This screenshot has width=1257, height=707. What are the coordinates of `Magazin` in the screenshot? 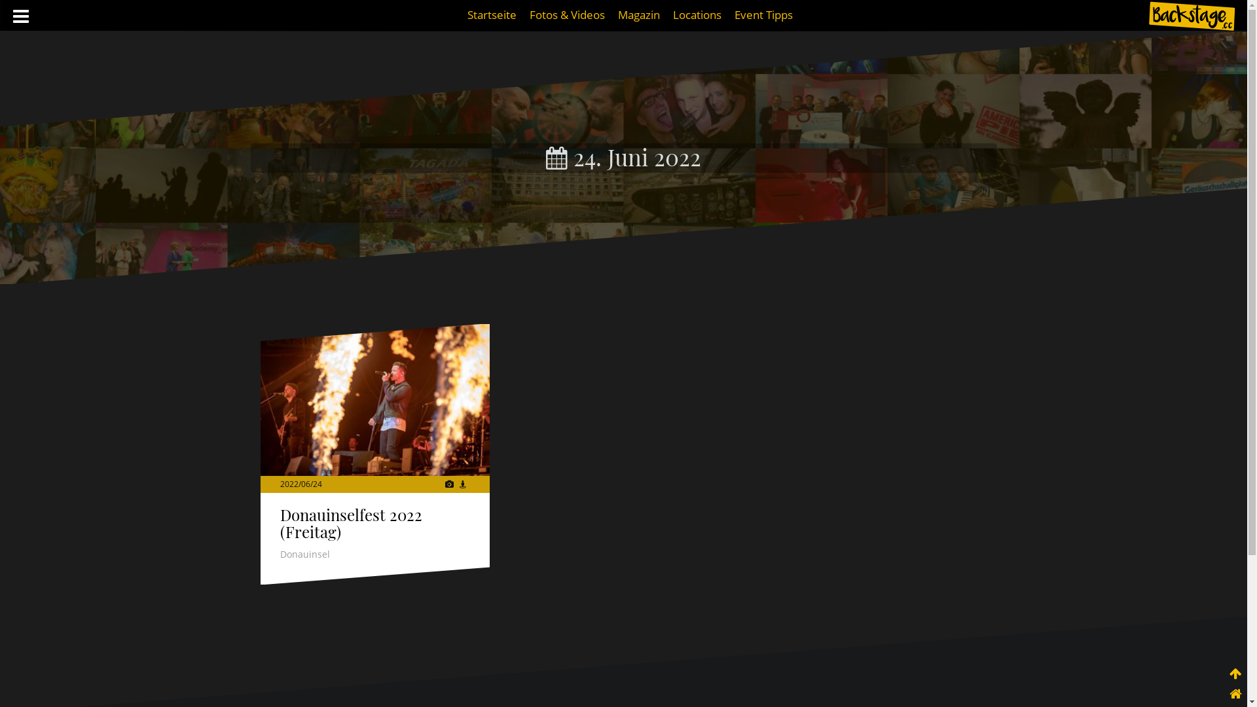 It's located at (639, 14).